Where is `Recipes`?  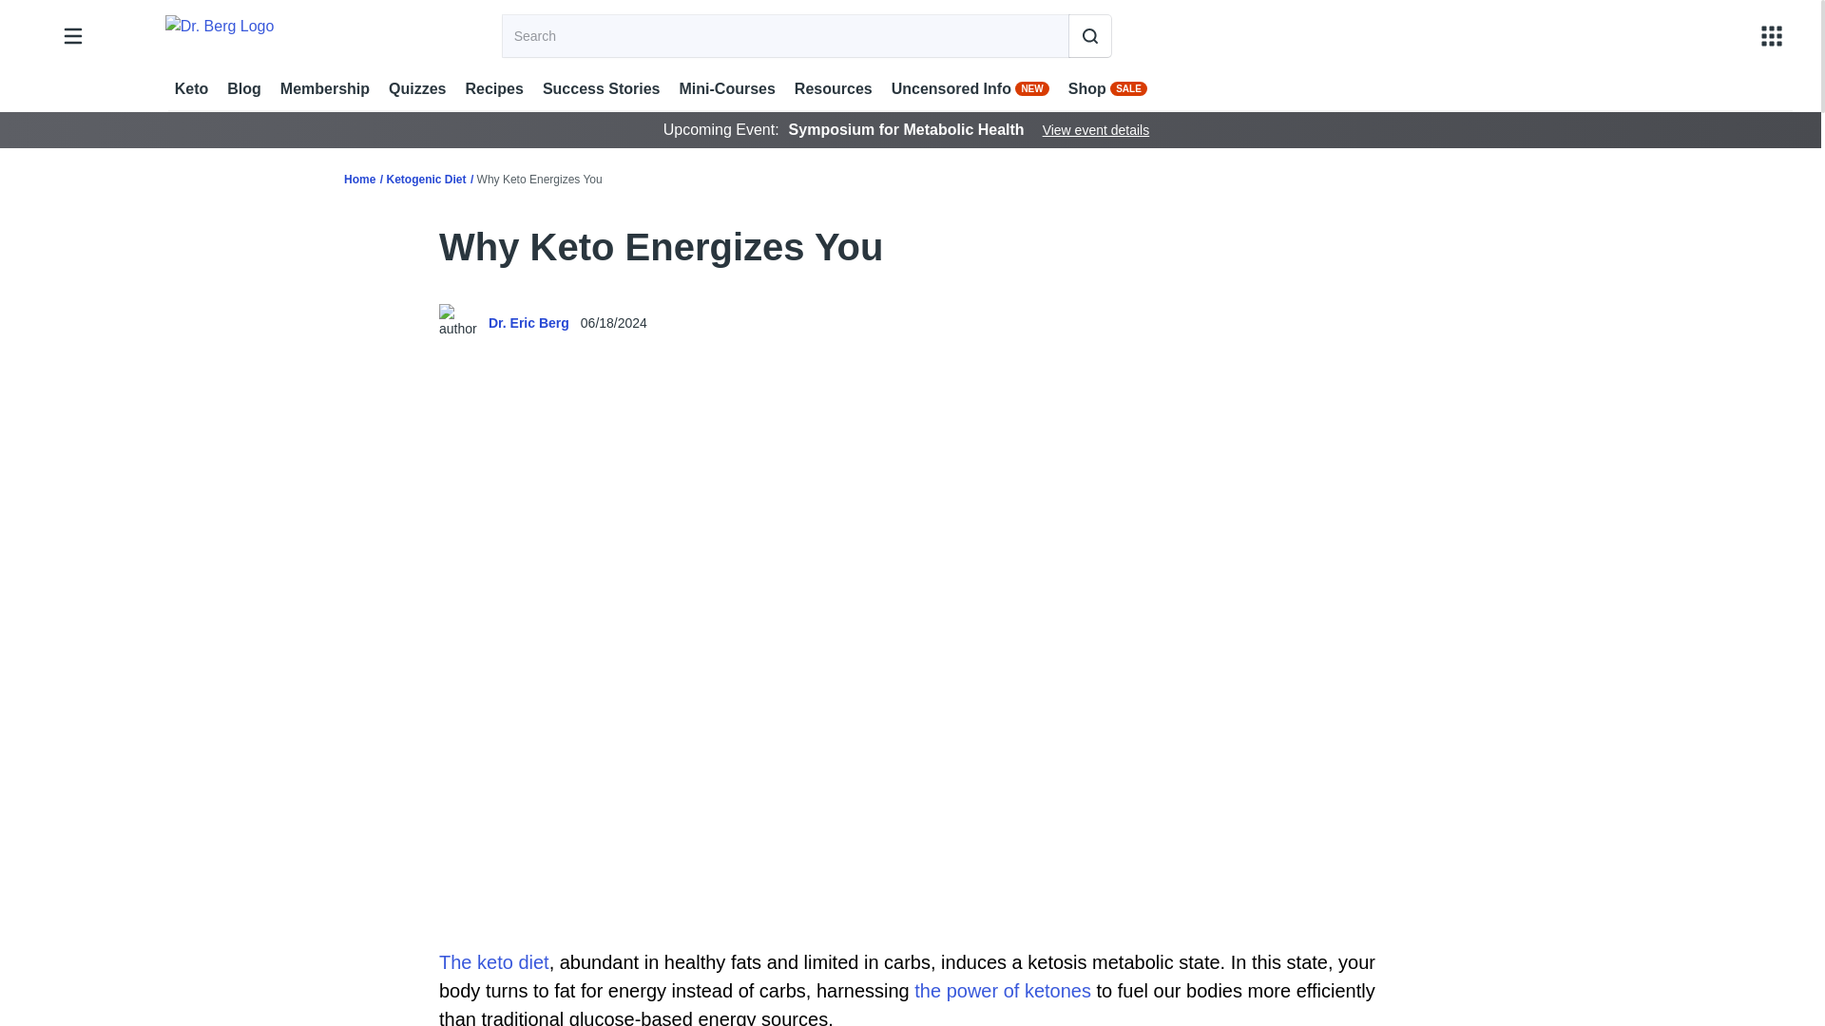
Recipes is located at coordinates (494, 89).